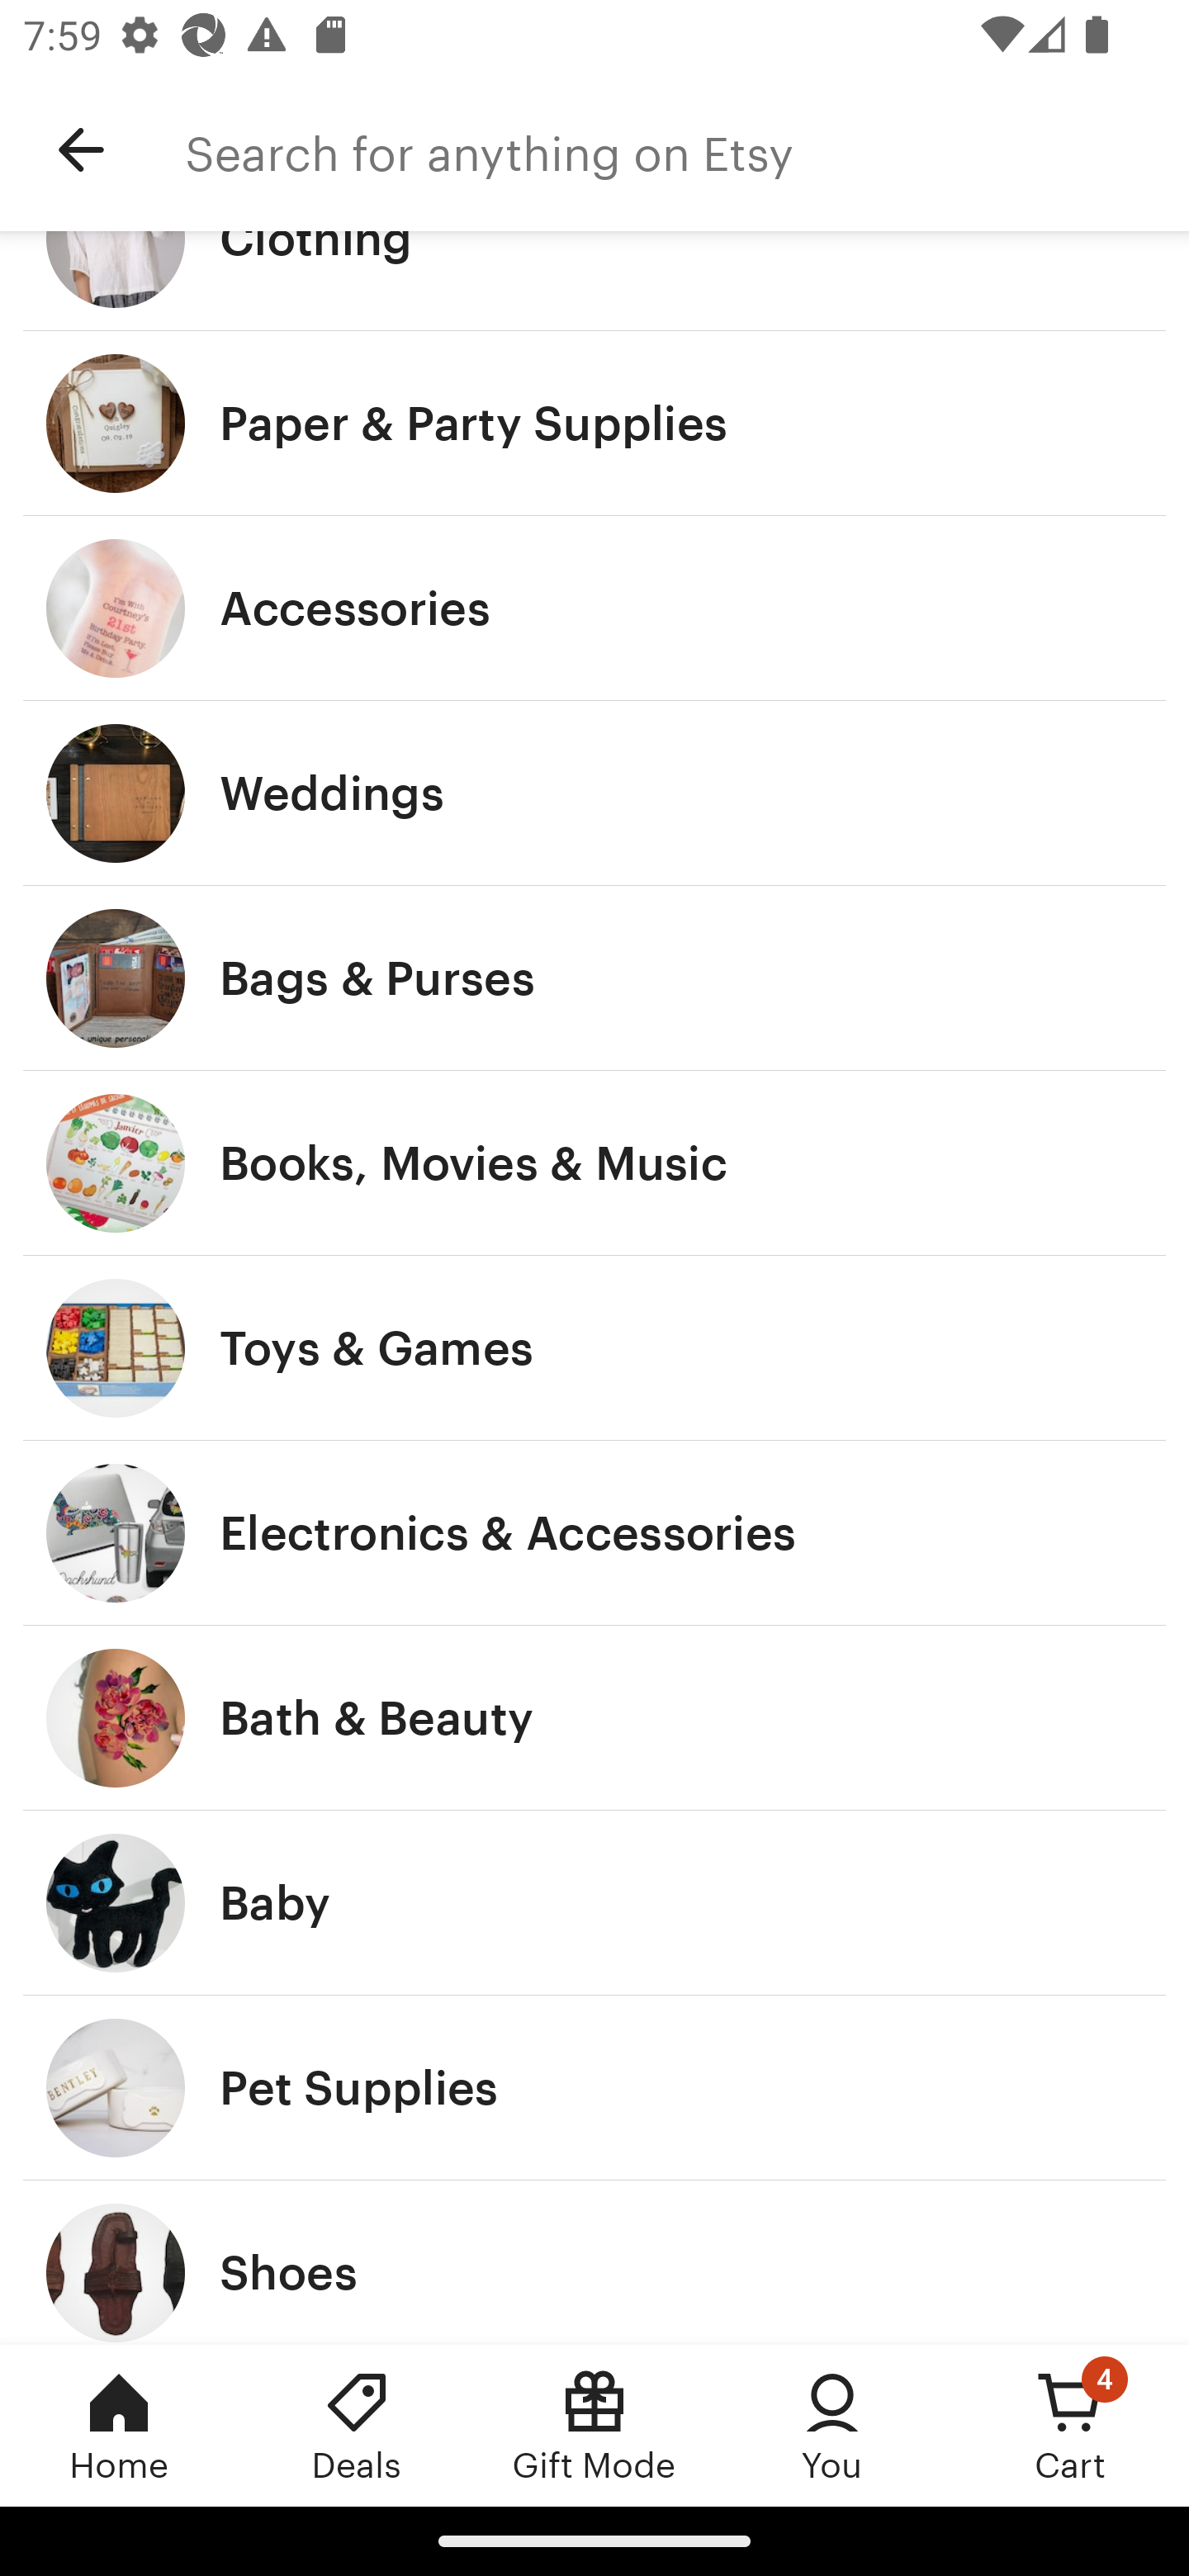 The height and width of the screenshot is (2576, 1189). Describe the element at coordinates (687, 150) in the screenshot. I see `Search for anything on Etsy` at that location.